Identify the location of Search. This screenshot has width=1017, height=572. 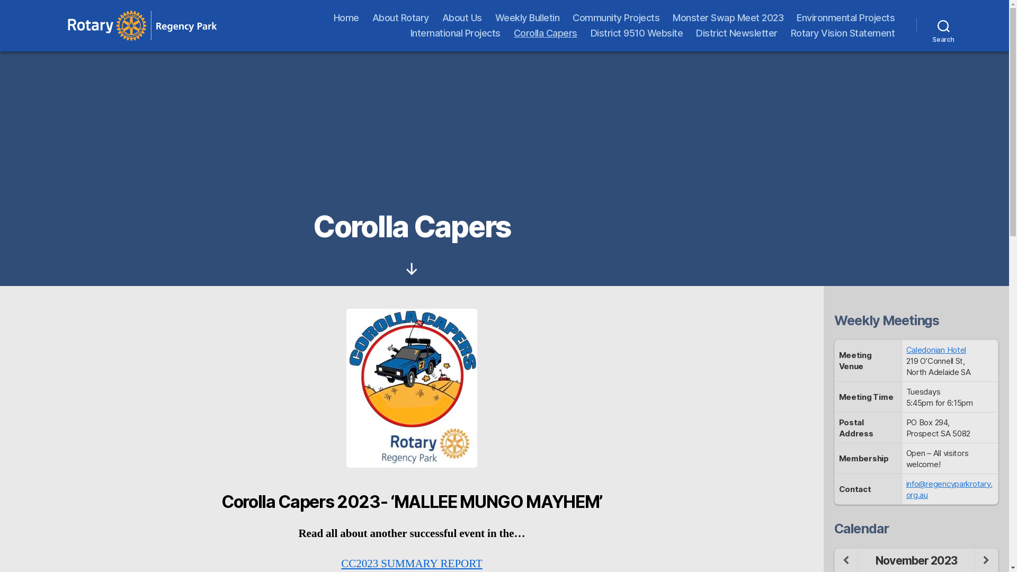
(944, 25).